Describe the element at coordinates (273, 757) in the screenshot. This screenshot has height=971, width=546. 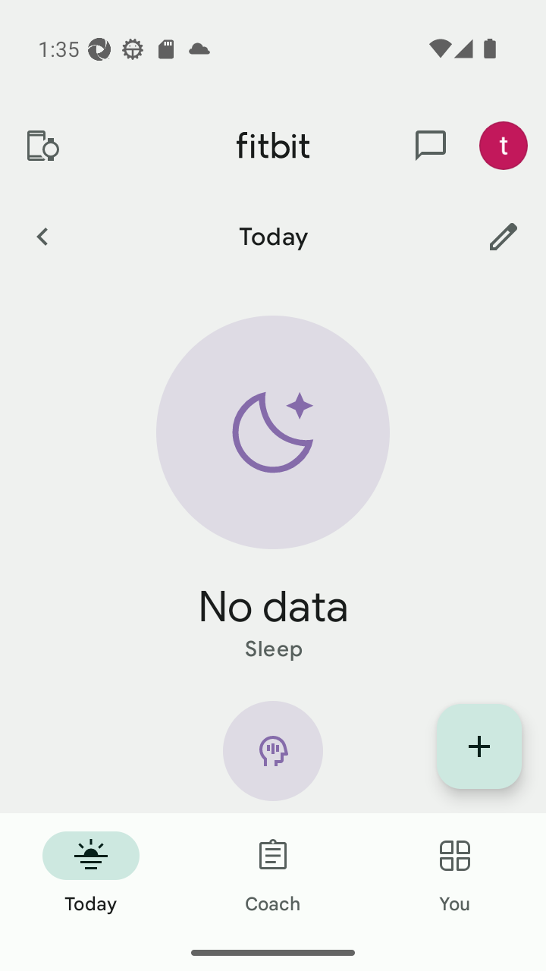
I see `Mindfulness icon` at that location.